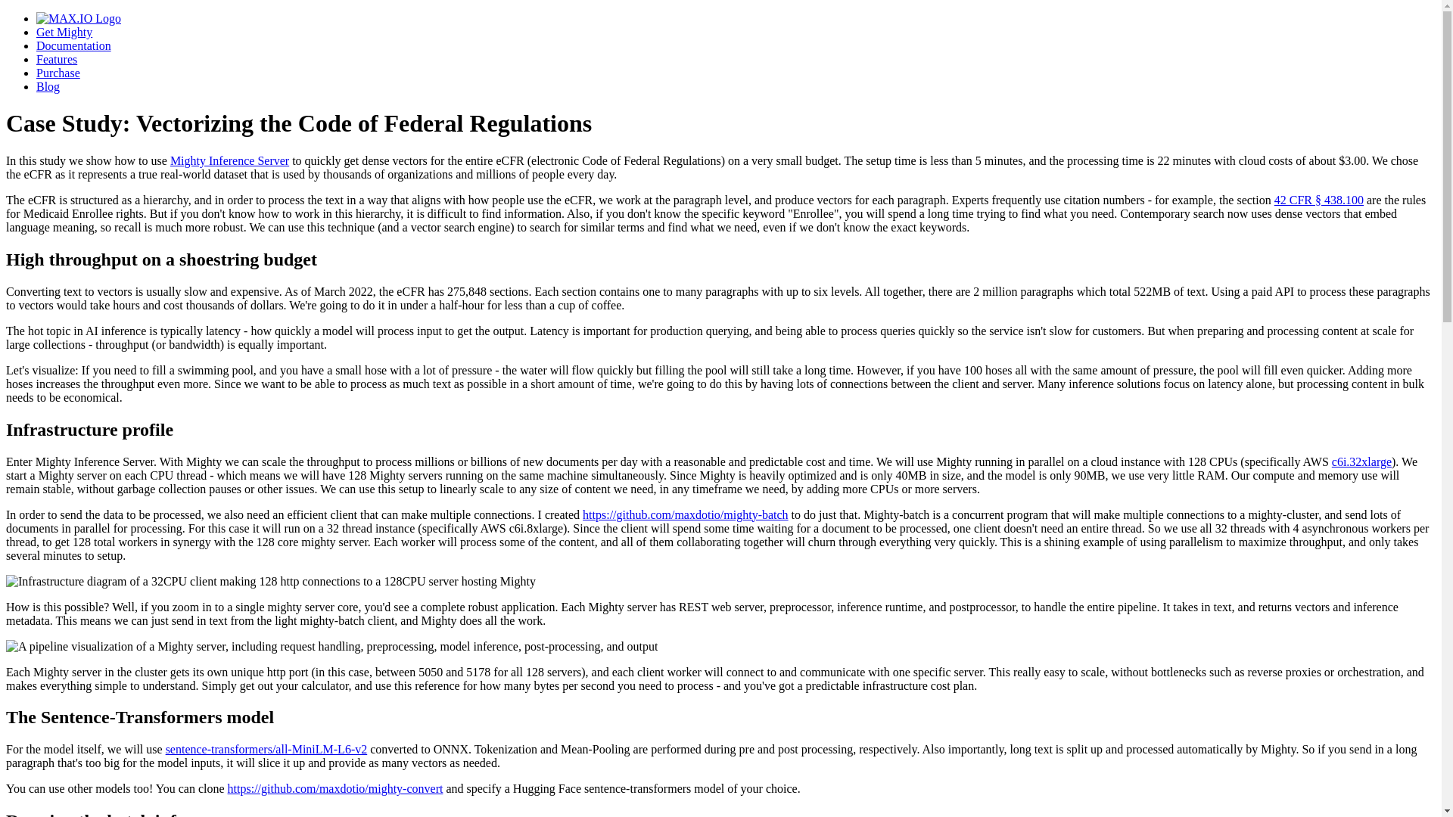 This screenshot has width=1453, height=817. What do you see at coordinates (229, 160) in the screenshot?
I see `Mighty Inference Server` at bounding box center [229, 160].